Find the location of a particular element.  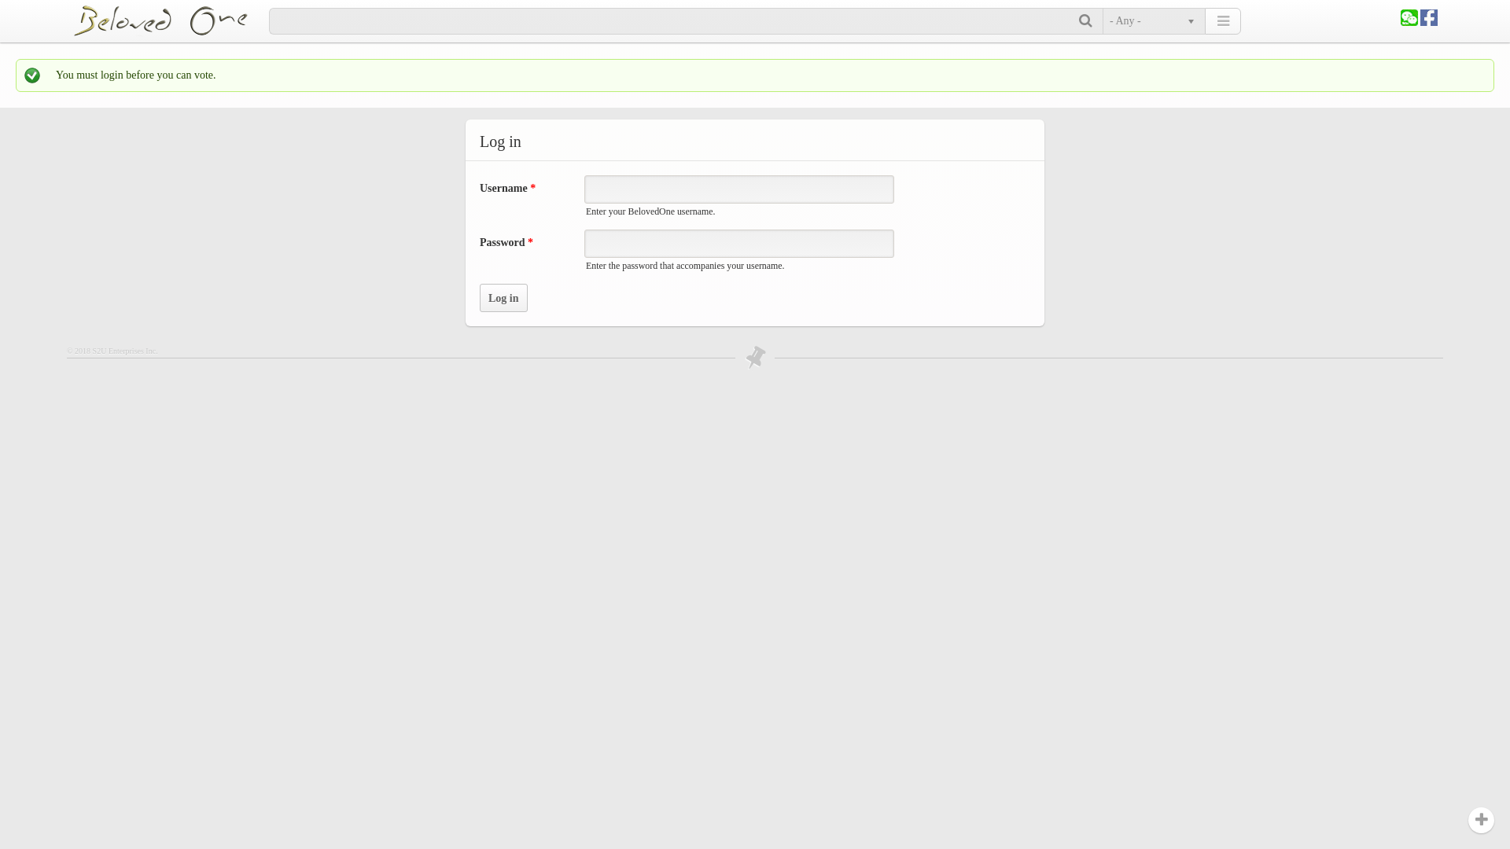

Skip to main content is located at coordinates (46, 0).